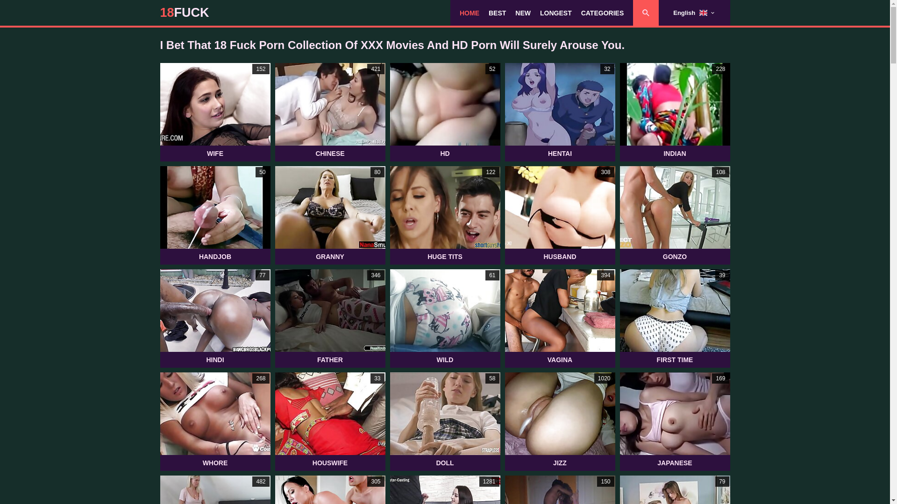 This screenshot has height=504, width=897. Describe the element at coordinates (445, 422) in the screenshot. I see `58
DOLL` at that location.